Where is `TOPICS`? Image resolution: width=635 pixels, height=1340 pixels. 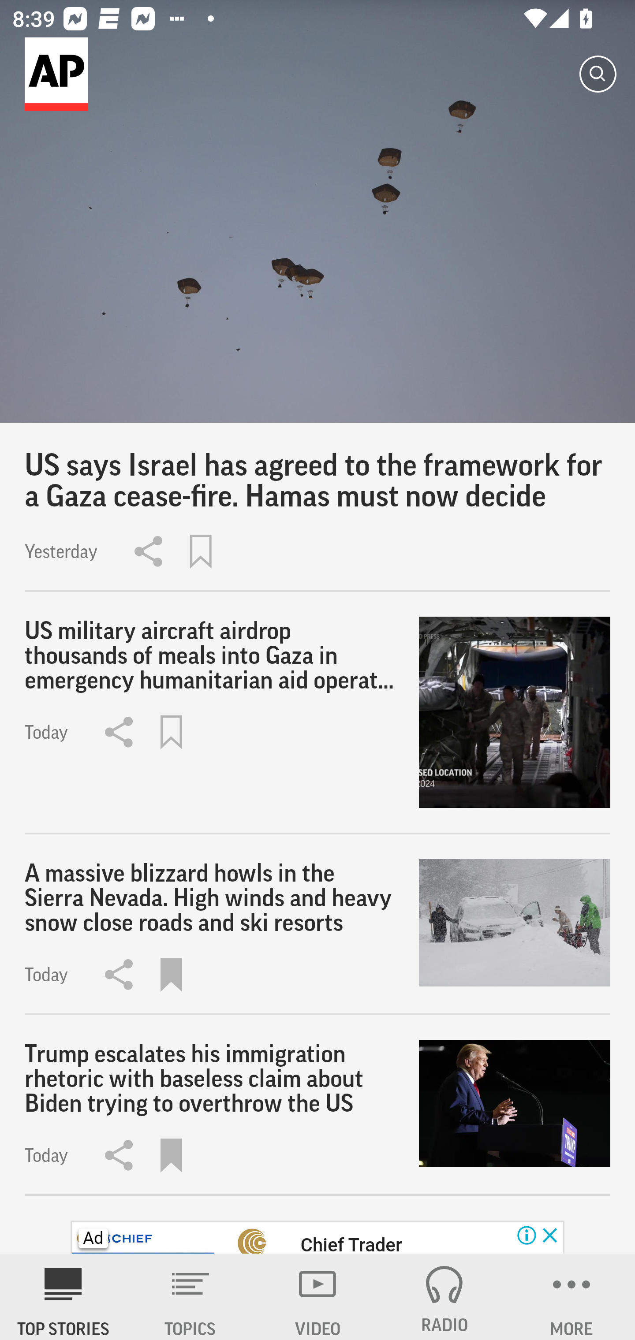 TOPICS is located at coordinates (190, 1297).